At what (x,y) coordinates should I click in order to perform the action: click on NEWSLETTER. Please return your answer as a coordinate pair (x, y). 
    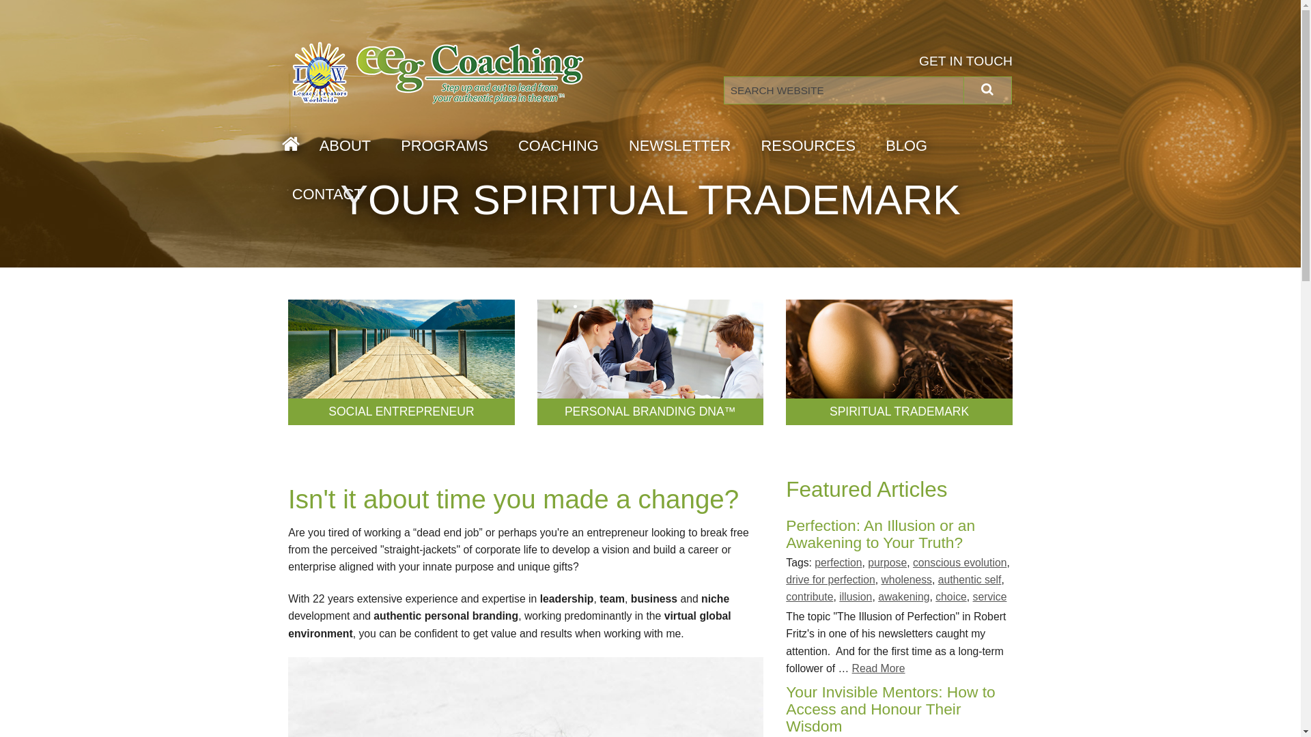
    Looking at the image, I should click on (680, 146).